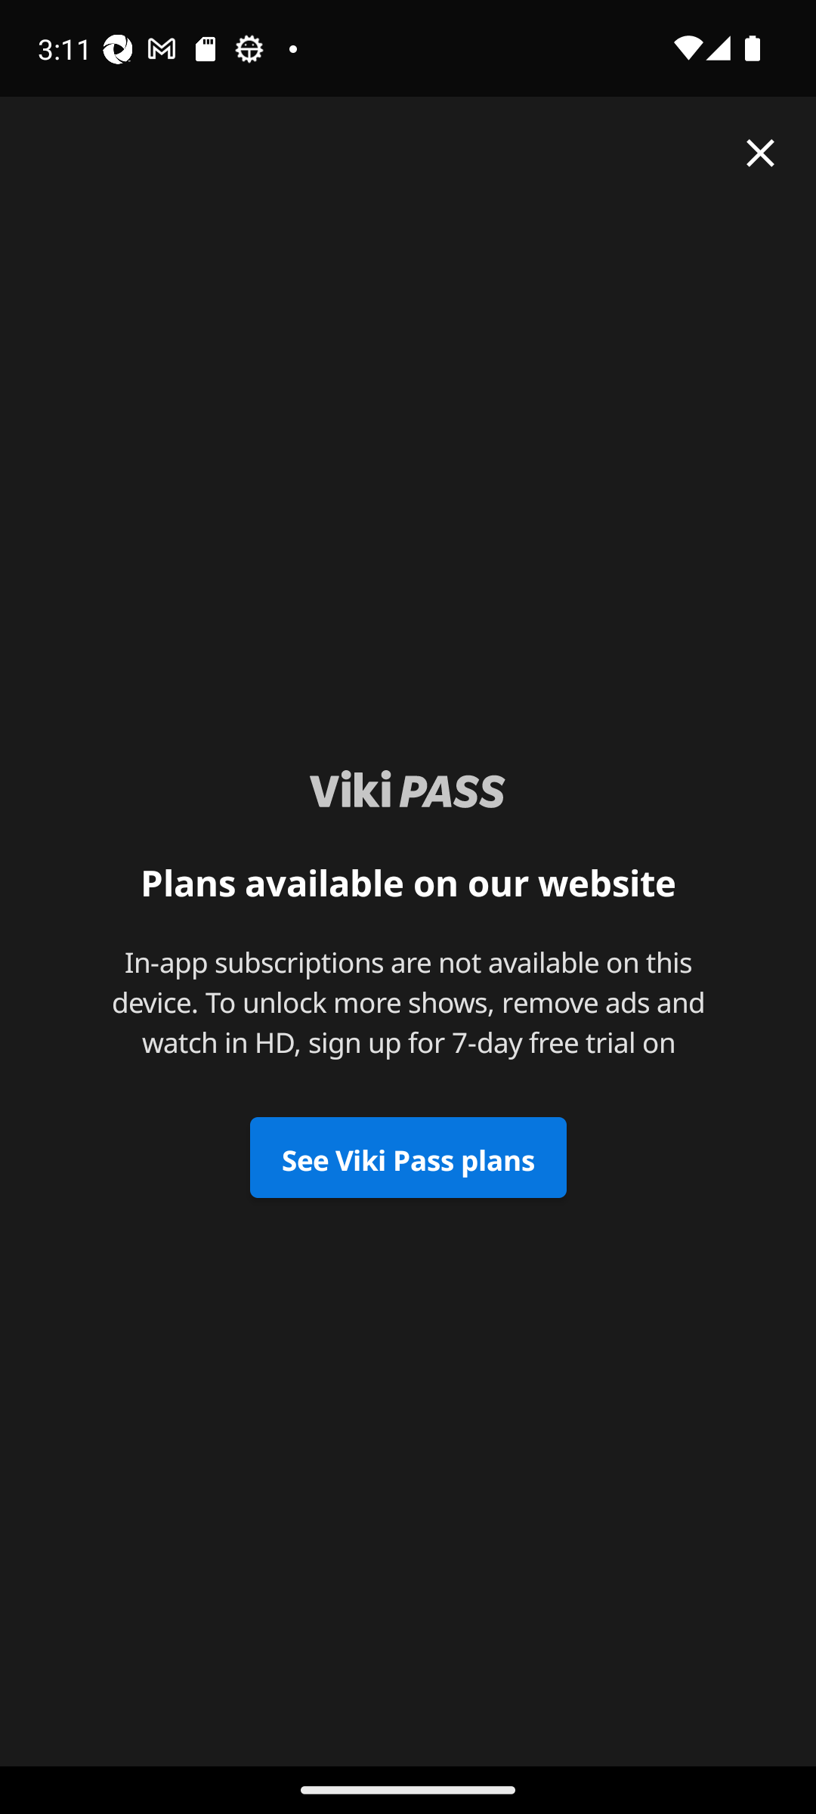 The width and height of the screenshot is (816, 1814). What do you see at coordinates (408, 1158) in the screenshot?
I see `See Viki Pass plans` at bounding box center [408, 1158].